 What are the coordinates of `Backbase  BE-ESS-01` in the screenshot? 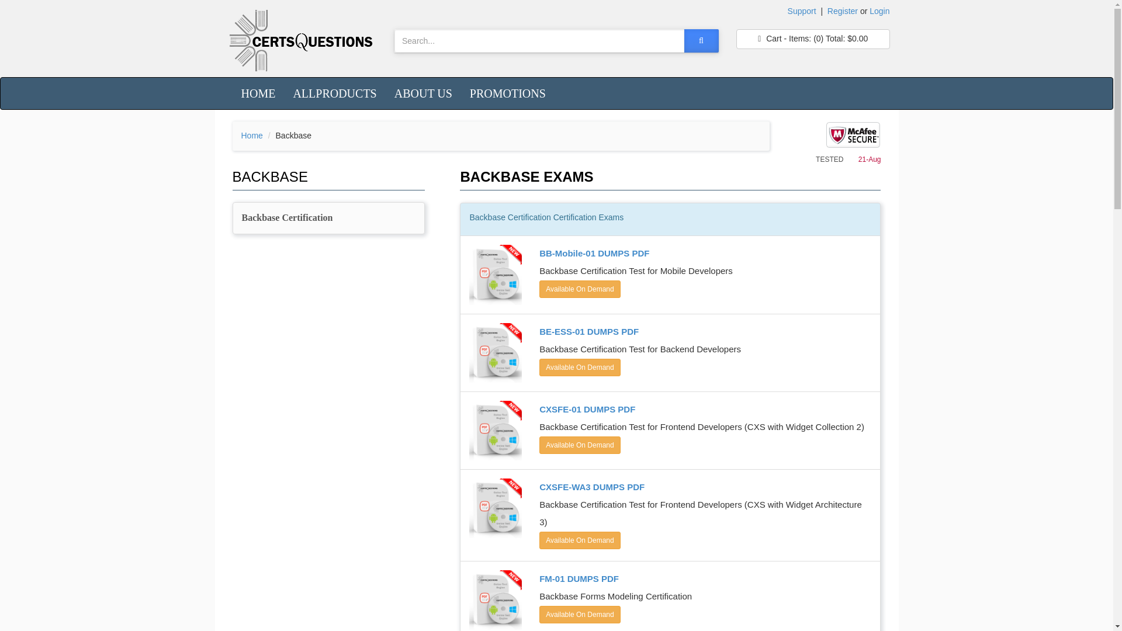 It's located at (589, 331).